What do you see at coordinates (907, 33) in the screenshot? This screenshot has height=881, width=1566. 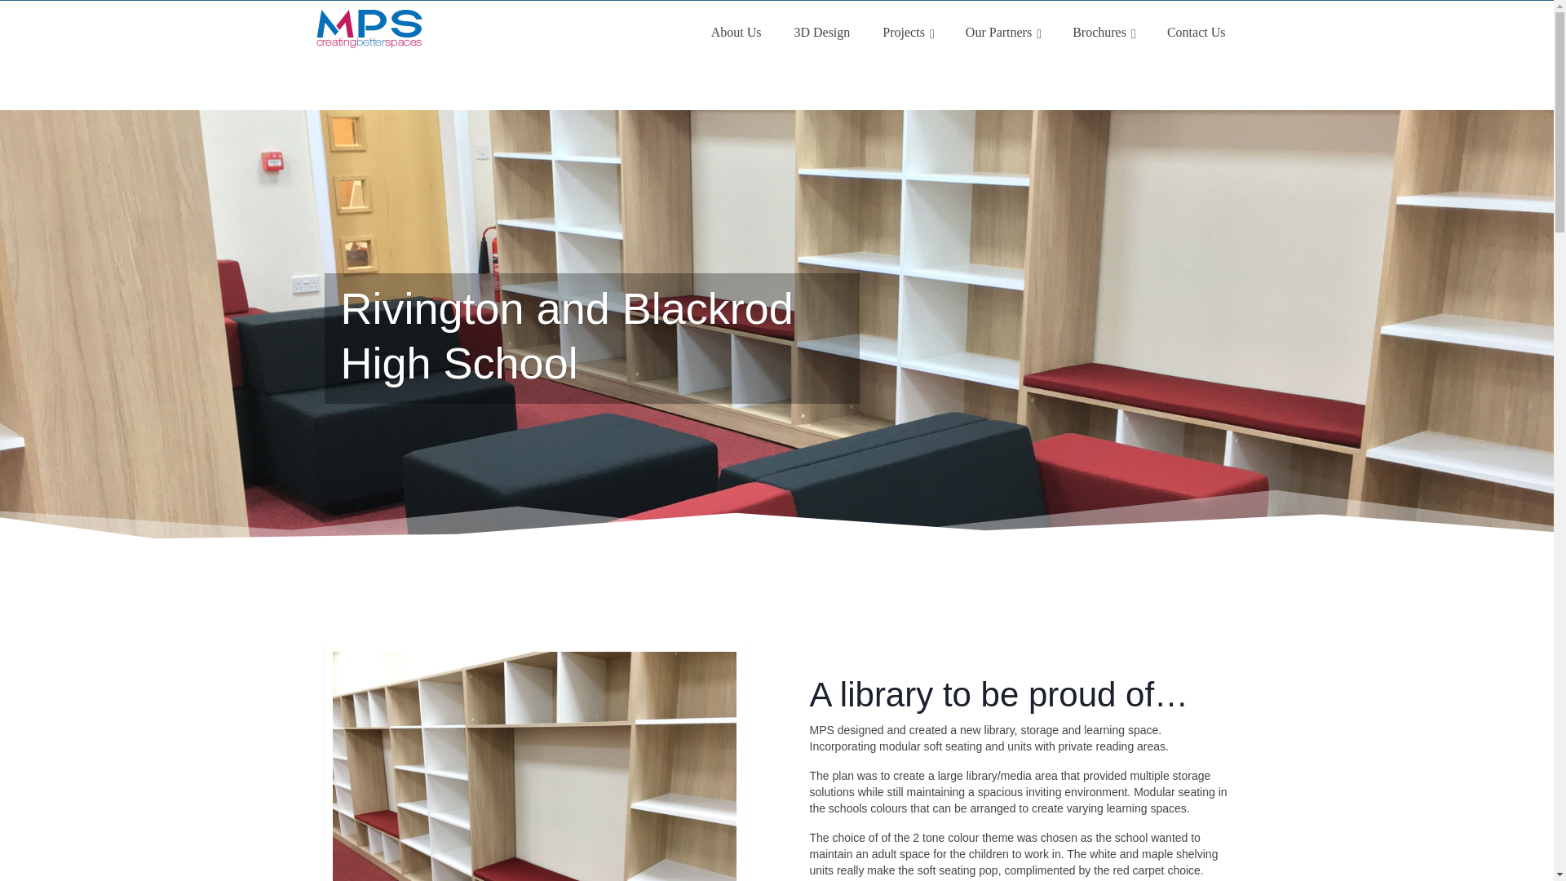 I see `Projects` at bounding box center [907, 33].